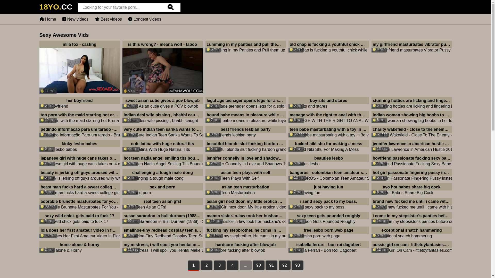 The width and height of the screenshot is (495, 278). I want to click on 12 min
aussie girl on cam -littletoyfantasies.com, so click(411, 247).